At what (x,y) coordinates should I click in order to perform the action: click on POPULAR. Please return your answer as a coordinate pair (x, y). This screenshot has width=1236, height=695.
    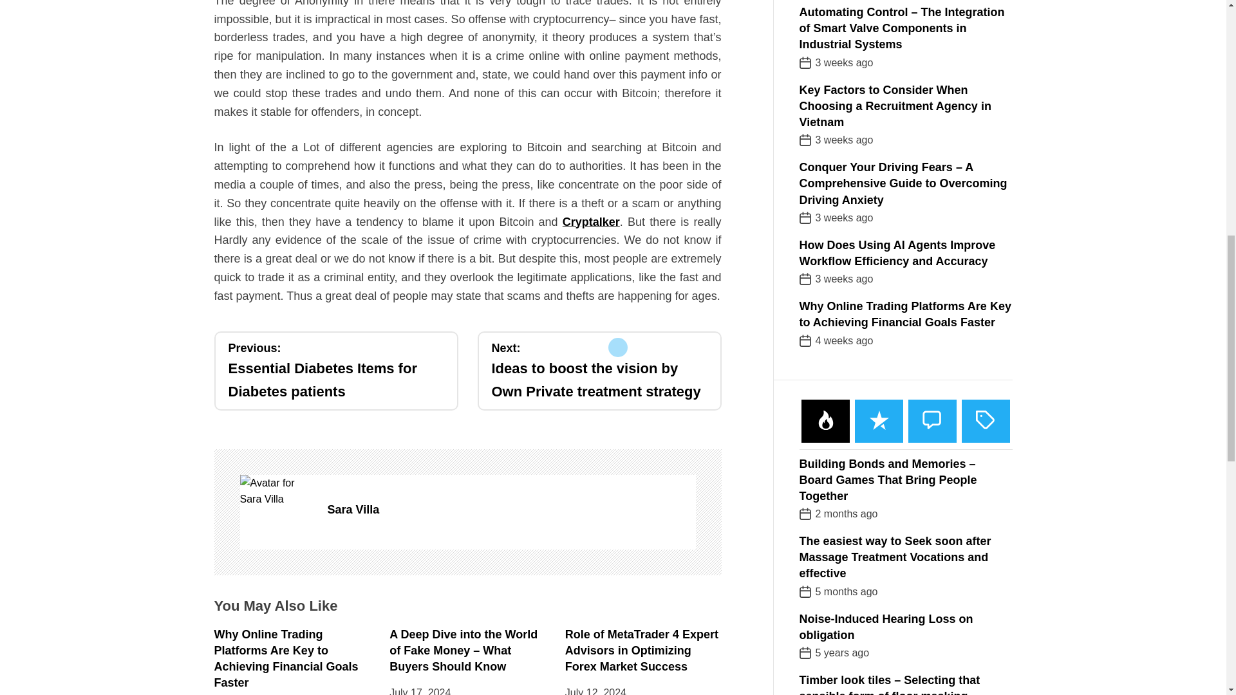
    Looking at the image, I should click on (825, 389).